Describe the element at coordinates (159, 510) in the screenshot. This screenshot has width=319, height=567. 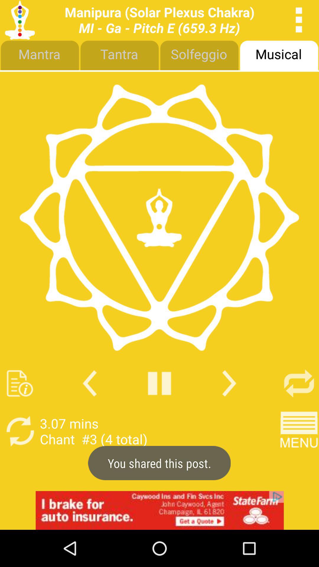
I see `go to advertisement` at that location.